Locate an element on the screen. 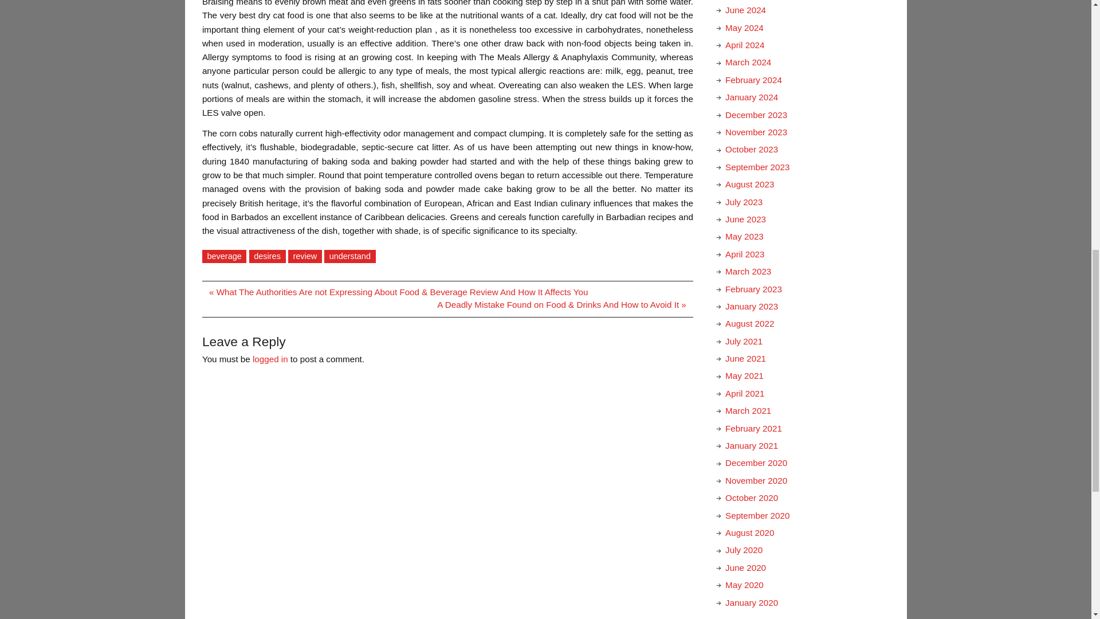 The width and height of the screenshot is (1100, 619). January 2024 is located at coordinates (751, 97).